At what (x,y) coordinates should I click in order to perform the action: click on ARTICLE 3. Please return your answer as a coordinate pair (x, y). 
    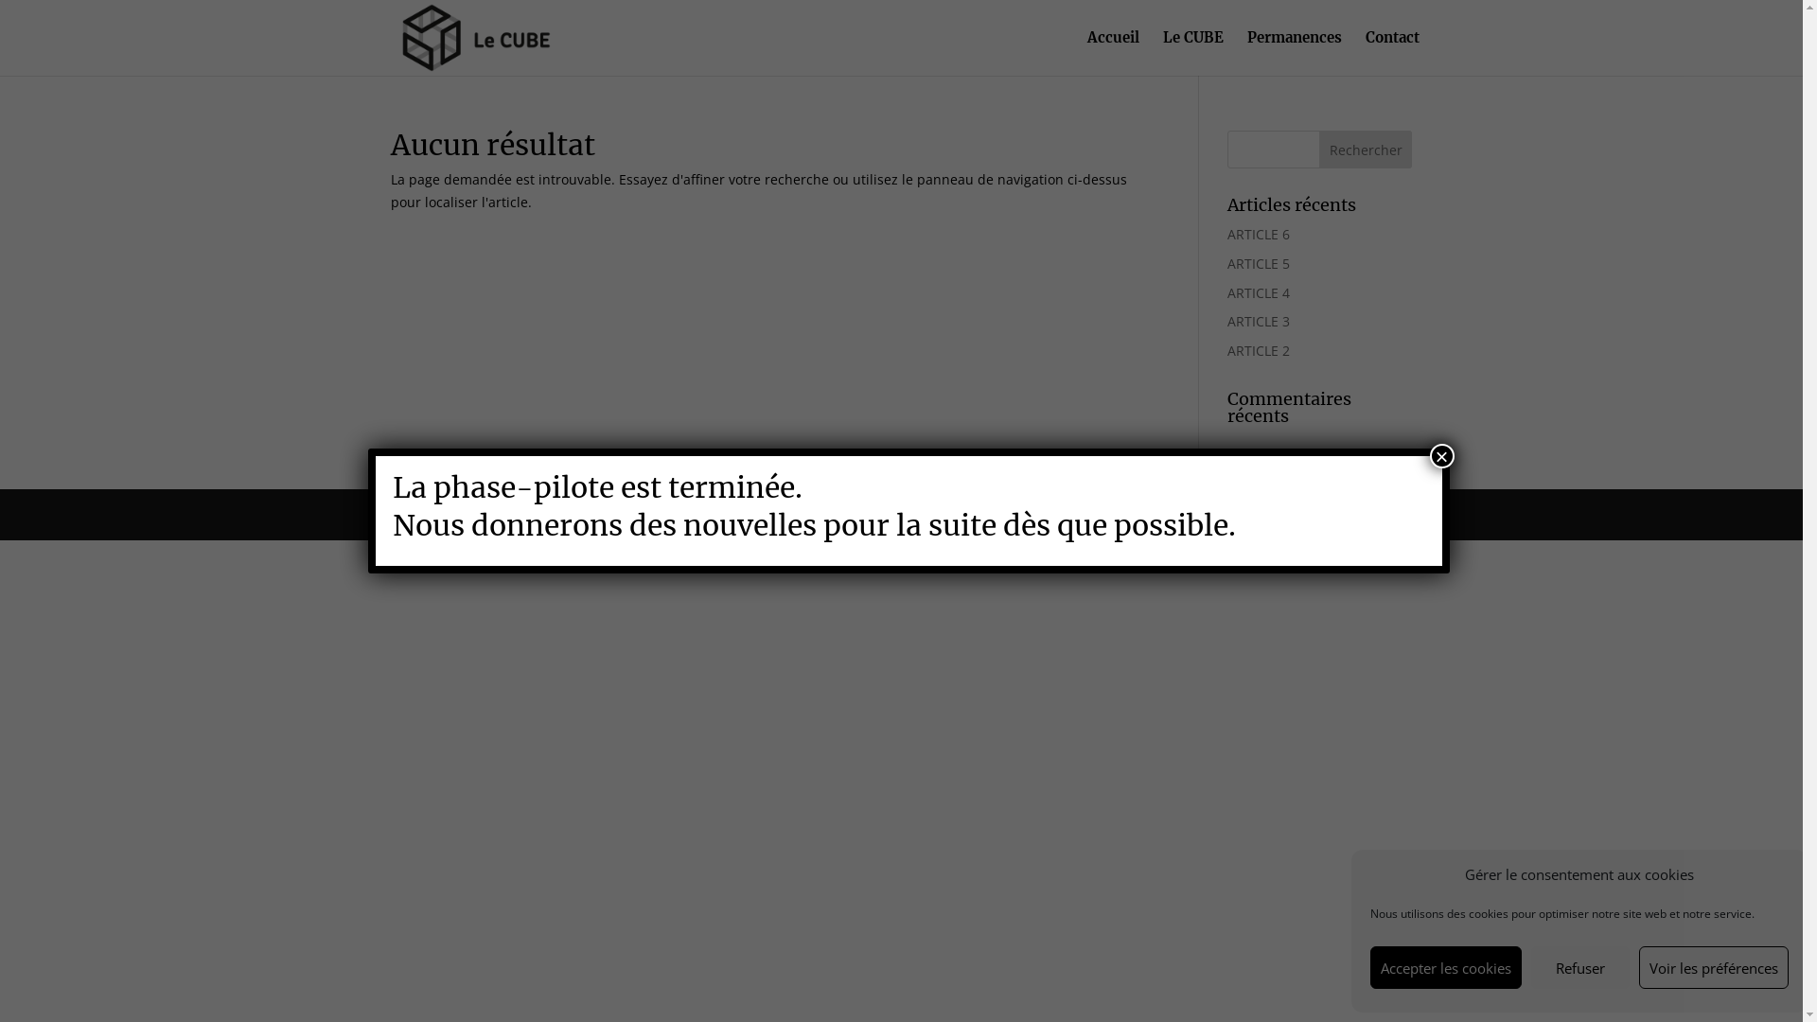
    Looking at the image, I should click on (1259, 322).